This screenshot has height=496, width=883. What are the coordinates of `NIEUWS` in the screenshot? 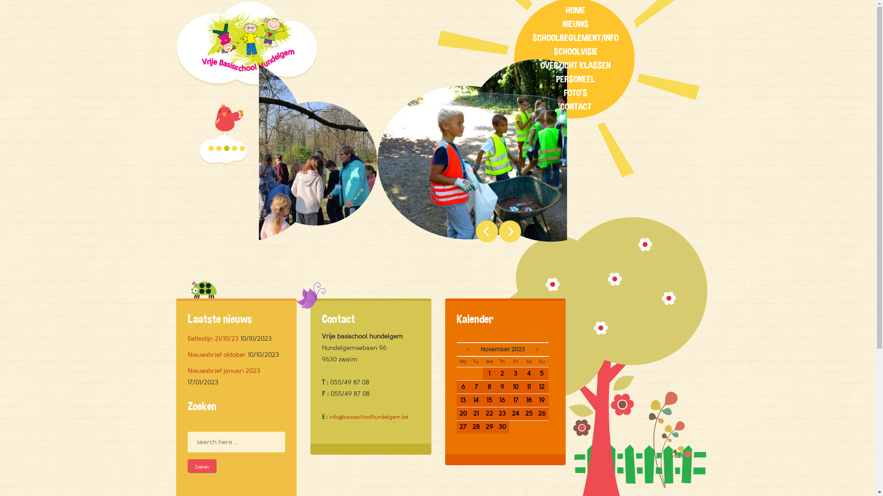 It's located at (576, 25).